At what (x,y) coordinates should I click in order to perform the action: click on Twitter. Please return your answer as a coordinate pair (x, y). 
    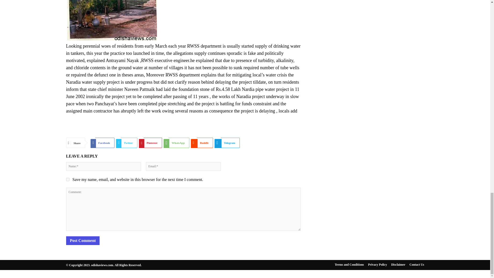
    Looking at the image, I should click on (127, 143).